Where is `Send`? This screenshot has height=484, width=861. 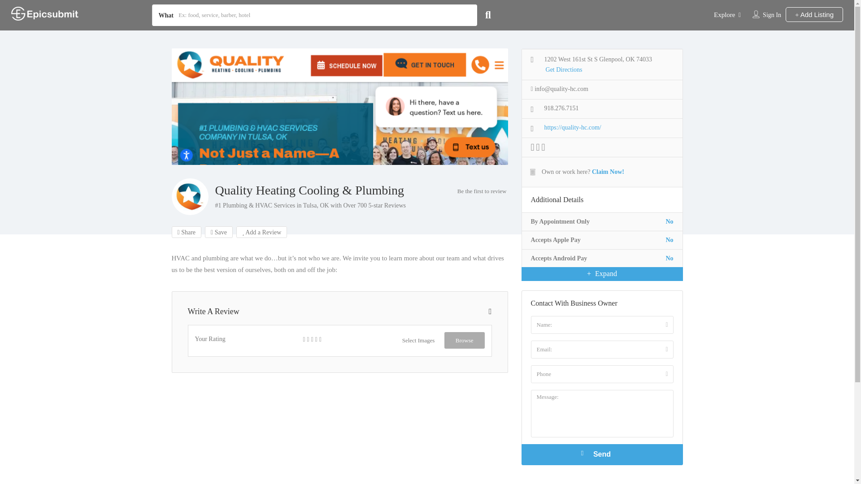 Send is located at coordinates (602, 454).